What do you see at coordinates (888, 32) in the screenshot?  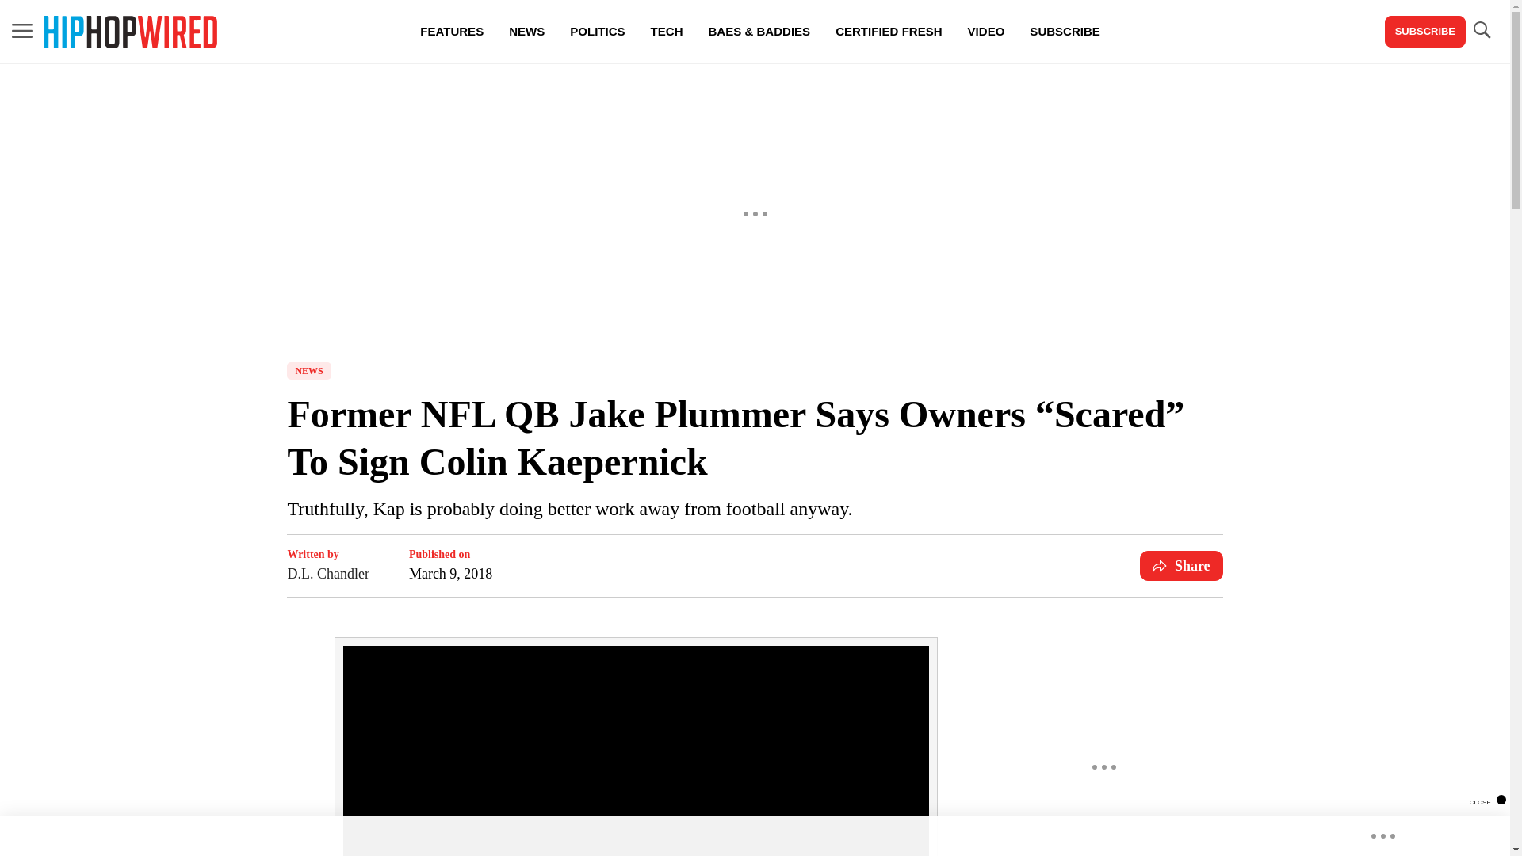 I see `CERTIFIED FRESH` at bounding box center [888, 32].